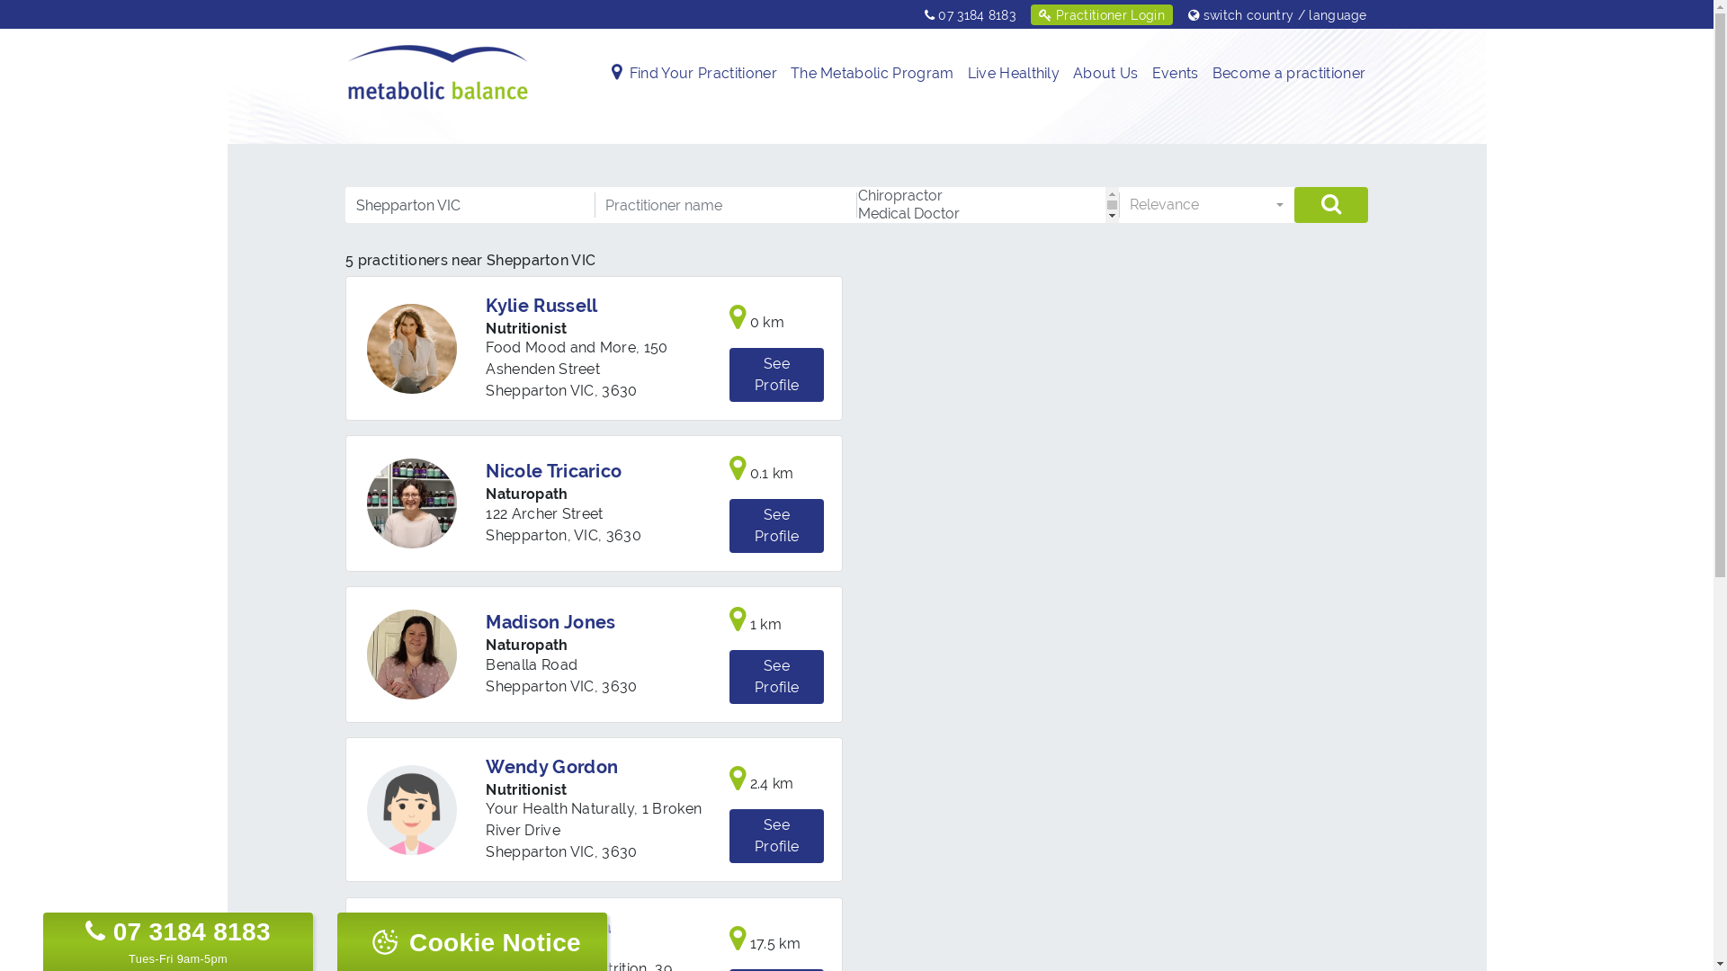  Describe the element at coordinates (1106, 74) in the screenshot. I see `About Us` at that location.